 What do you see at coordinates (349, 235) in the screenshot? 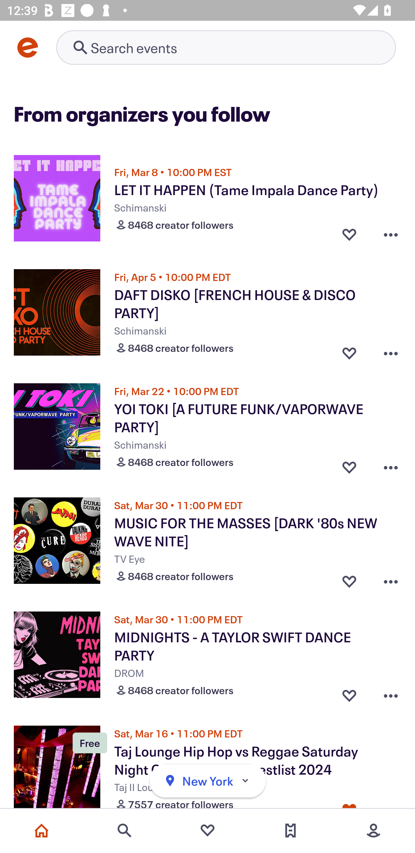
I see `Favorite button` at bounding box center [349, 235].